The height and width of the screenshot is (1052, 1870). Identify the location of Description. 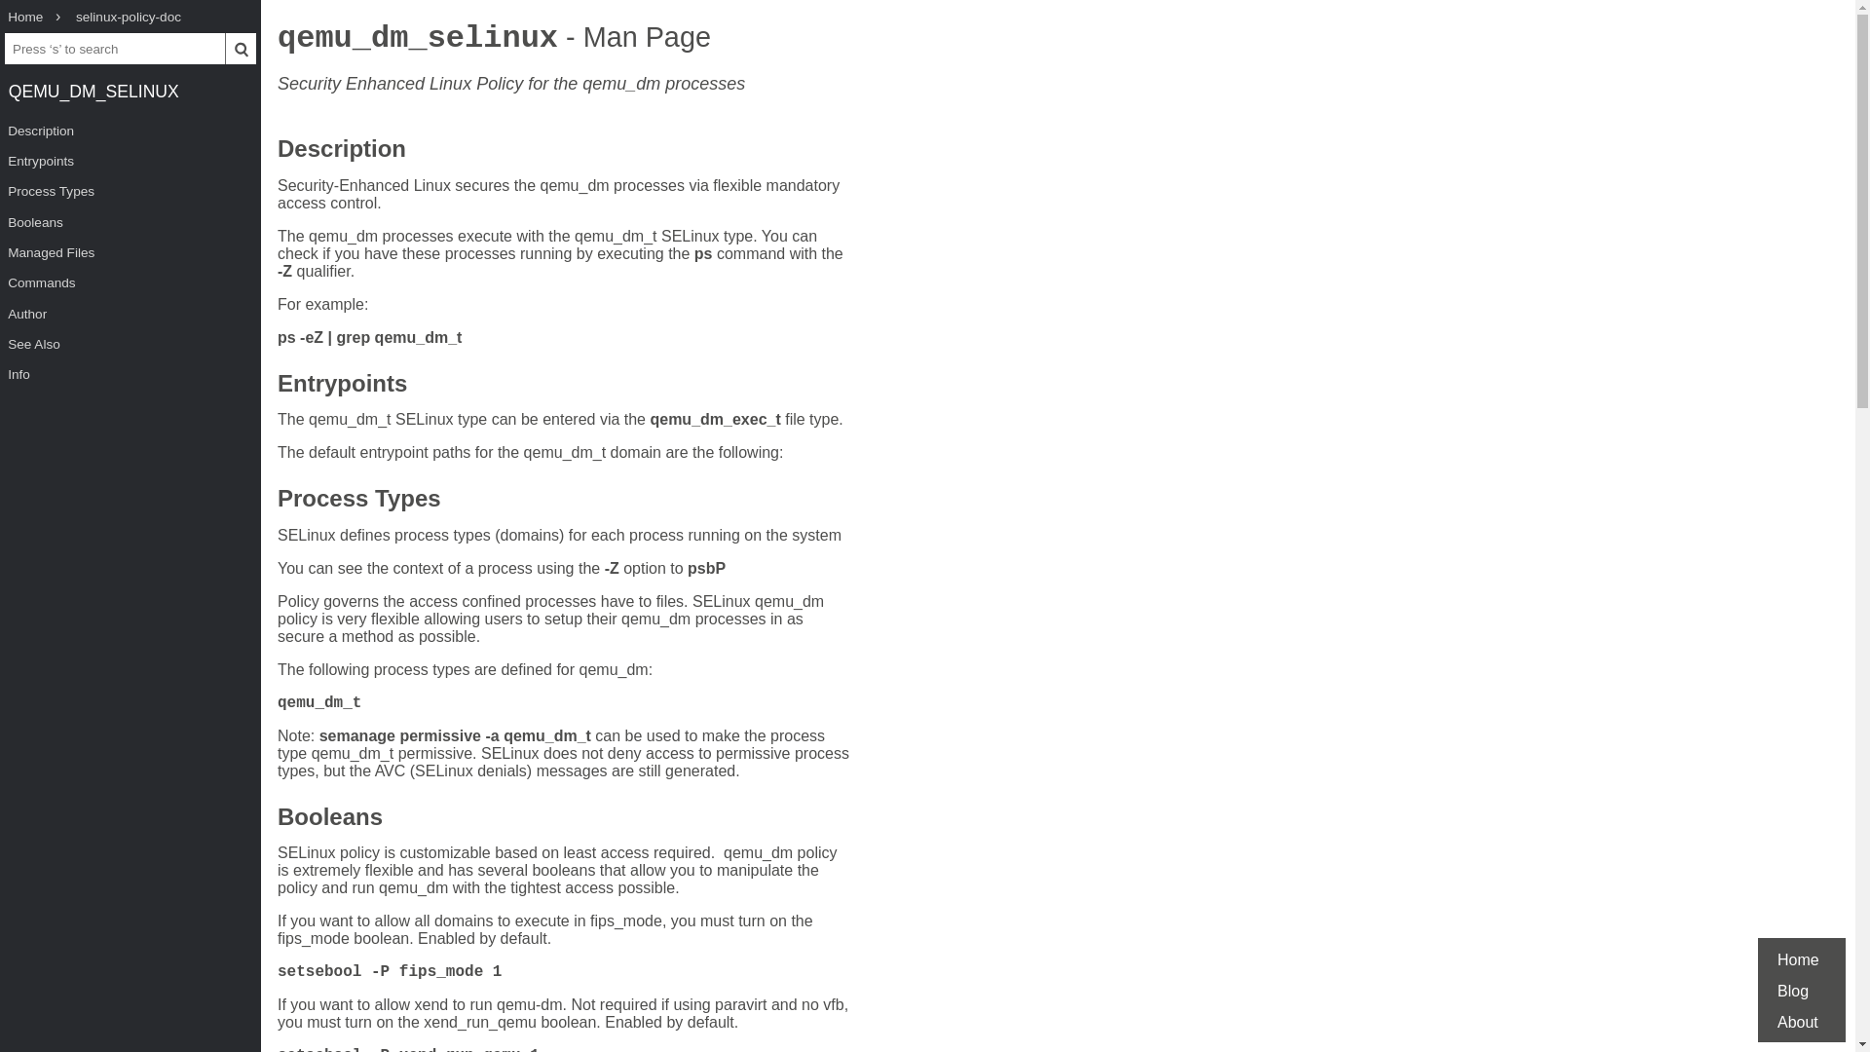
(341, 151).